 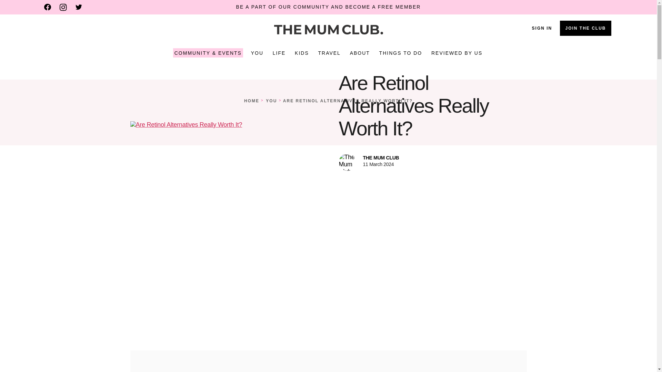 What do you see at coordinates (279, 53) in the screenshot?
I see `LIFE` at bounding box center [279, 53].